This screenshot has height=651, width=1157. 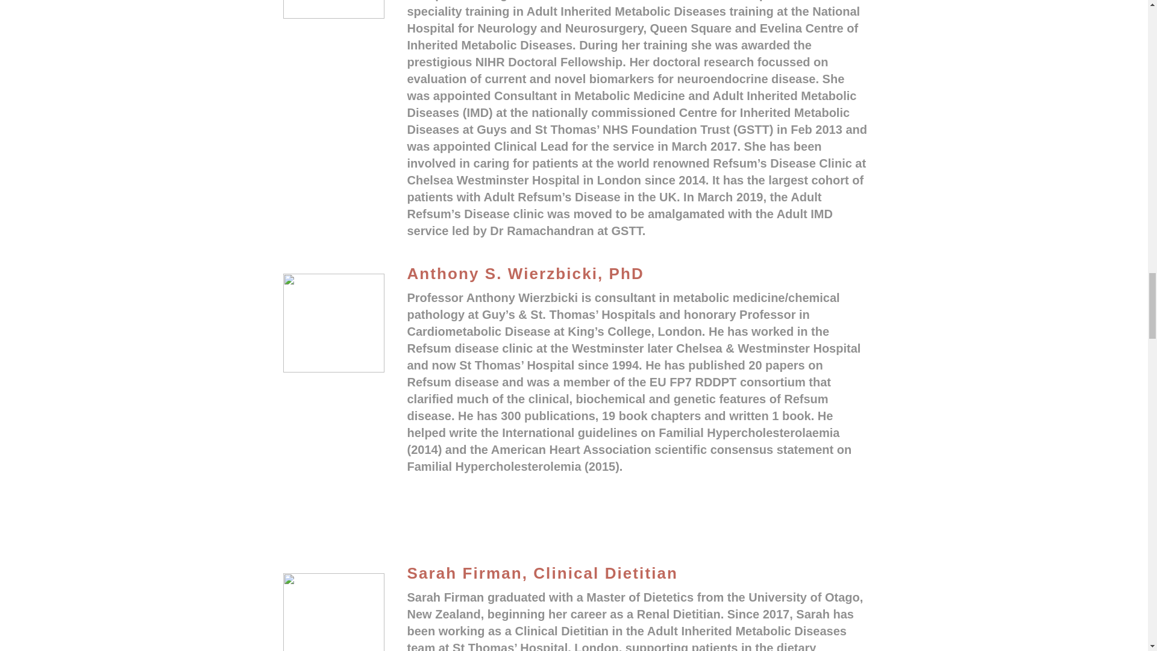 I want to click on Sarah Firman.JPG, so click(x=334, y=612).